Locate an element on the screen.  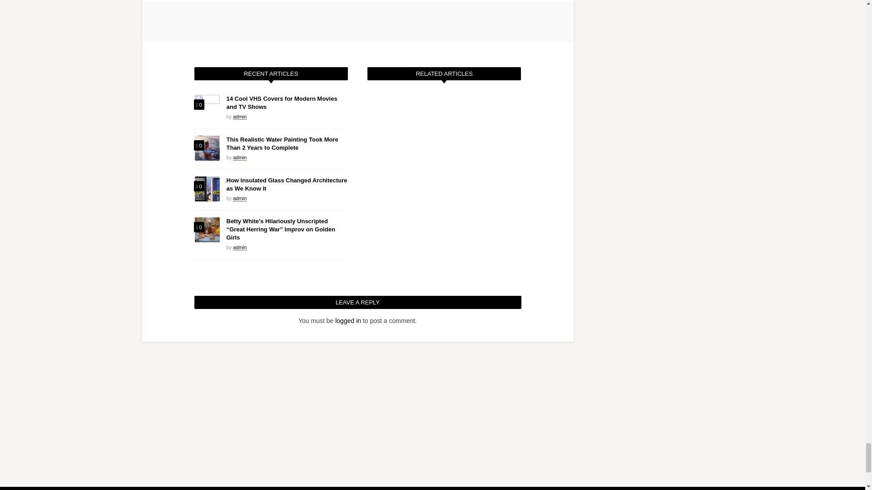
Posts by admin is located at coordinates (240, 247).